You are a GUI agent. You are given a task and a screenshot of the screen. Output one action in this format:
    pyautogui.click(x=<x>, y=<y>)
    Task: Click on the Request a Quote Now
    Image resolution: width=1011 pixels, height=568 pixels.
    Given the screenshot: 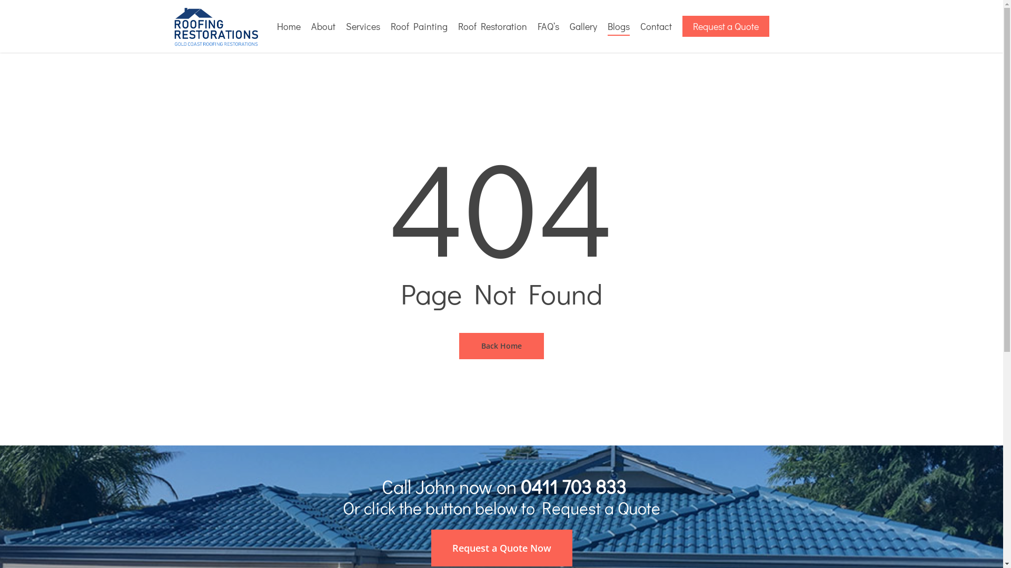 What is the action you would take?
    pyautogui.click(x=501, y=548)
    